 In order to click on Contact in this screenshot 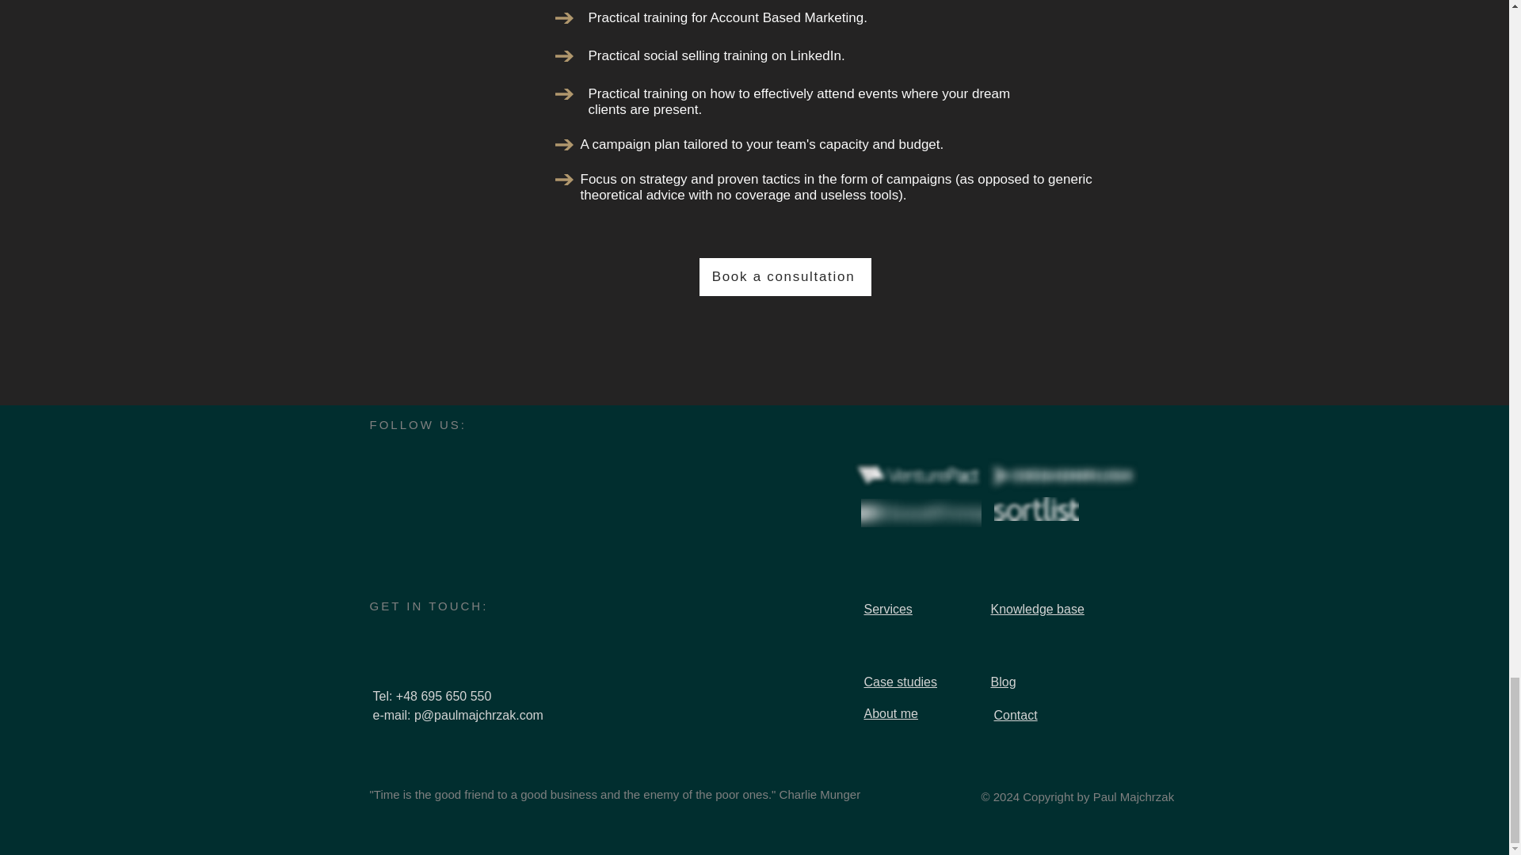, I will do `click(1015, 715)`.